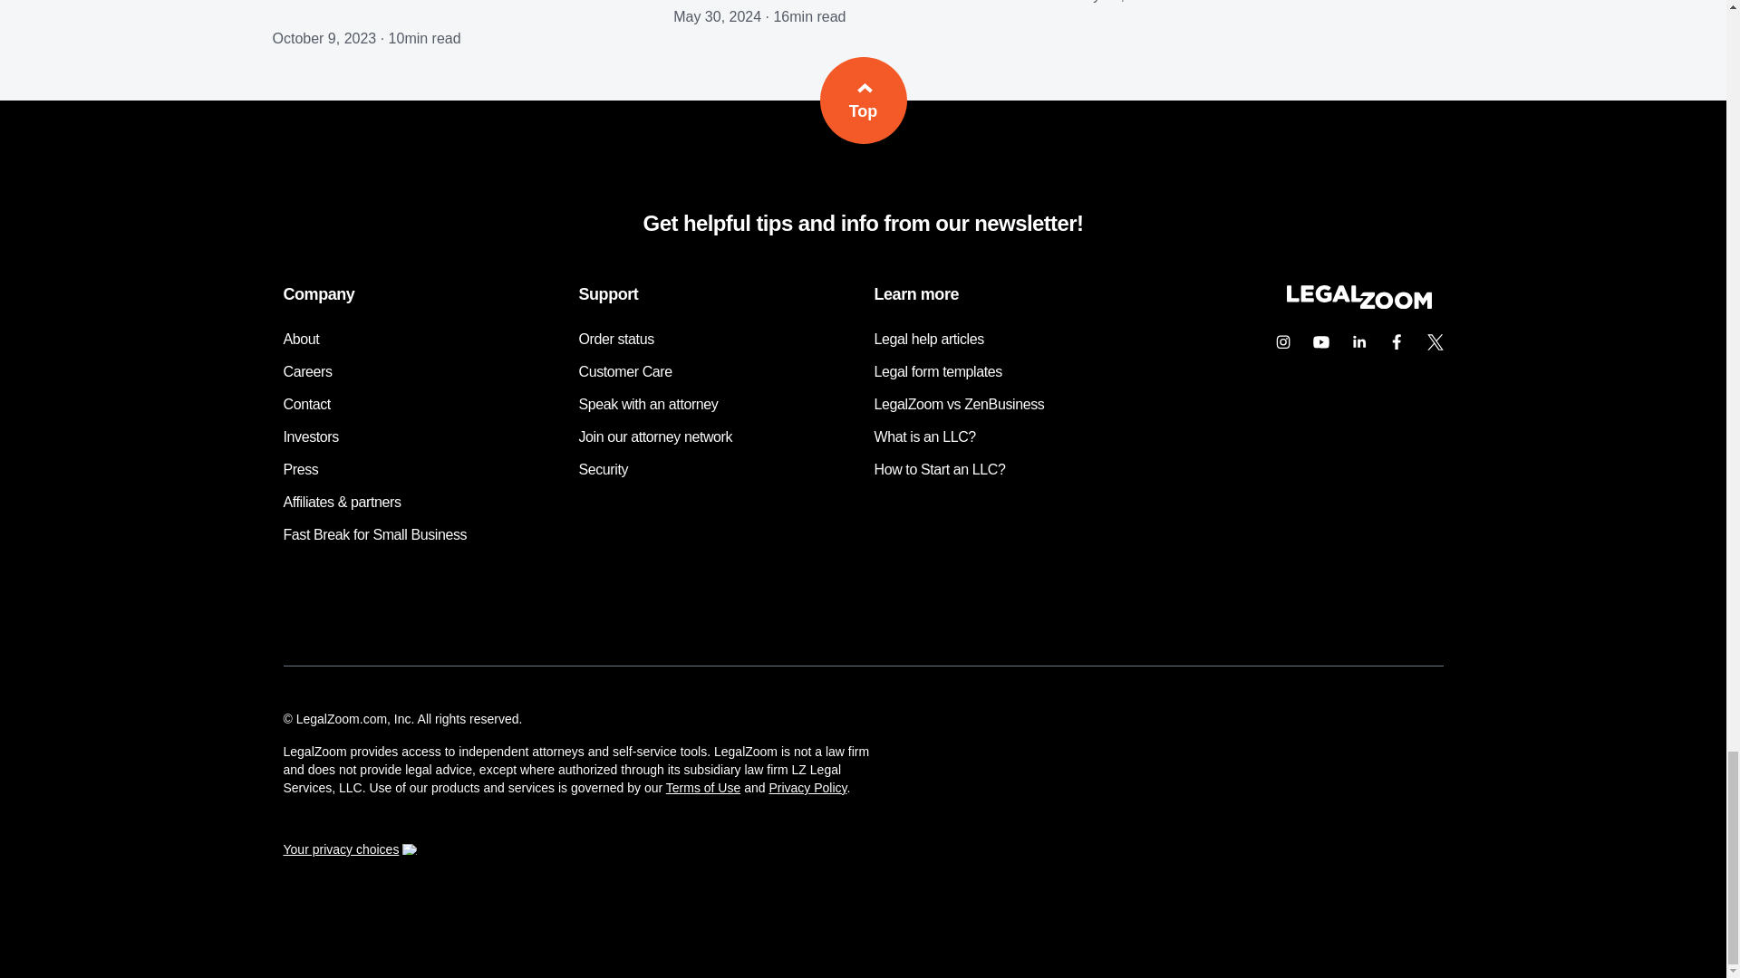 The height and width of the screenshot is (978, 1740). What do you see at coordinates (300, 339) in the screenshot?
I see `About` at bounding box center [300, 339].